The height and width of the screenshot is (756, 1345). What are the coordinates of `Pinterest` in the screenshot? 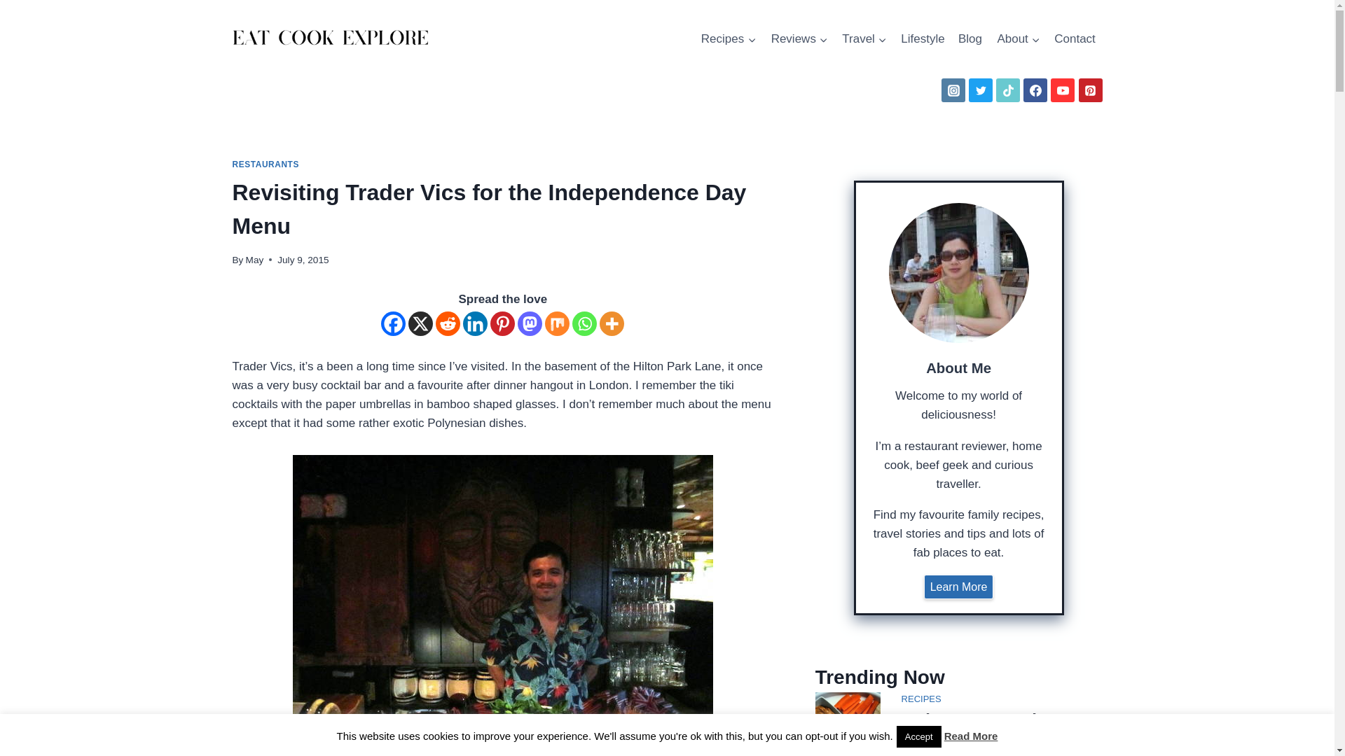 It's located at (503, 323).